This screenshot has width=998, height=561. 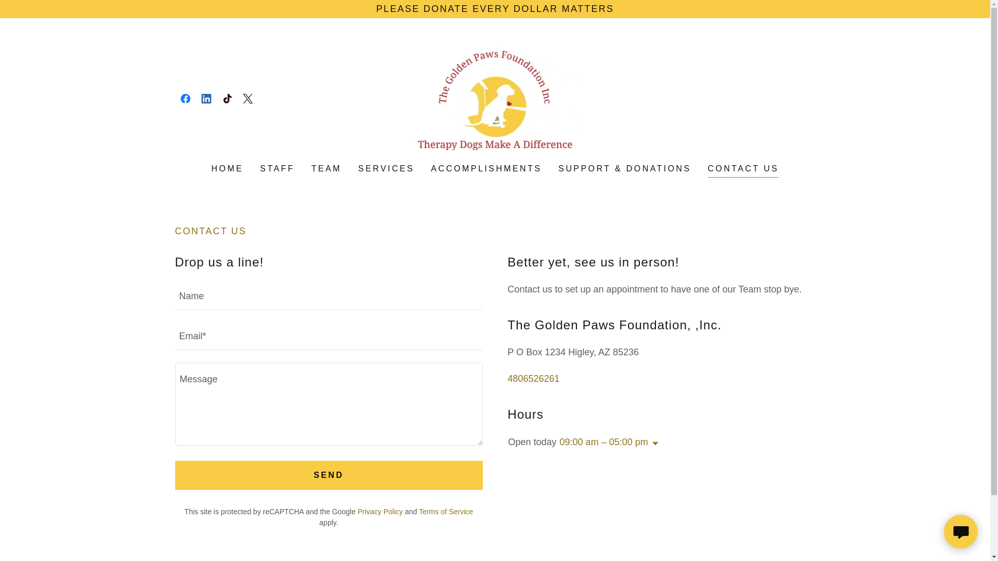 I want to click on CONTACT US, so click(x=743, y=170).